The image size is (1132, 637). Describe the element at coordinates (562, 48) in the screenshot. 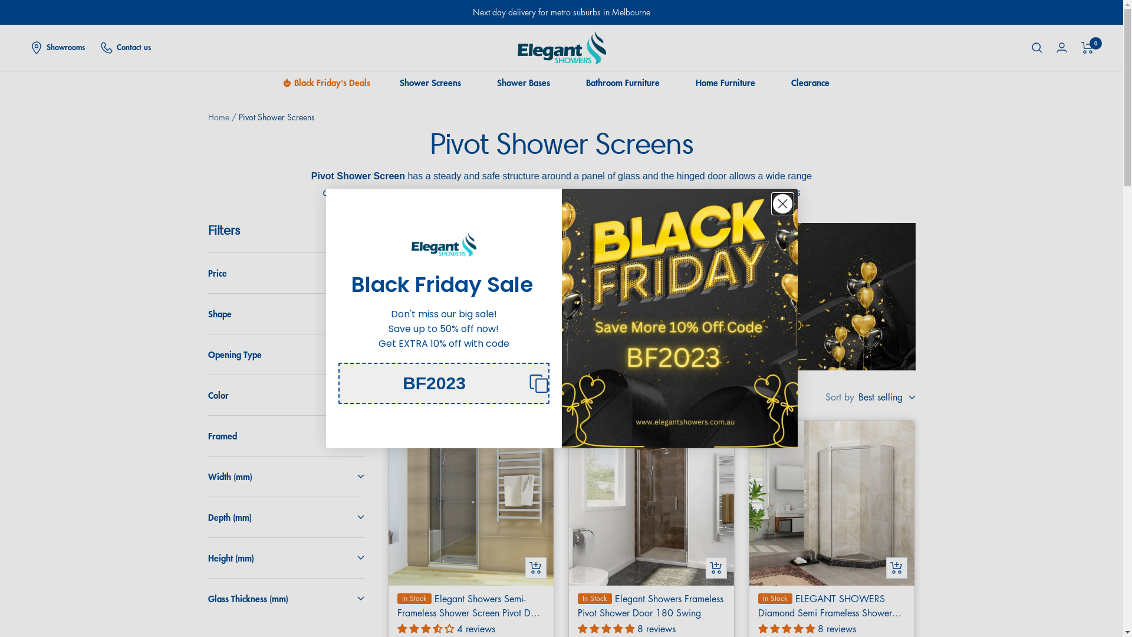

I see `Elegant Showers AU` at that location.